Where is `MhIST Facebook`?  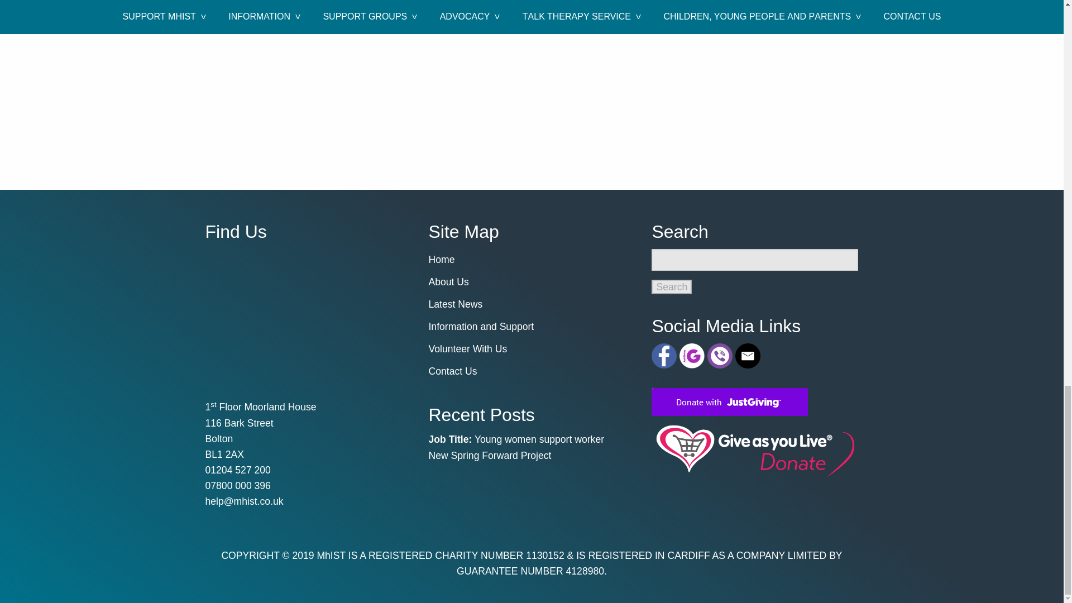
MhIST Facebook is located at coordinates (666, 355).